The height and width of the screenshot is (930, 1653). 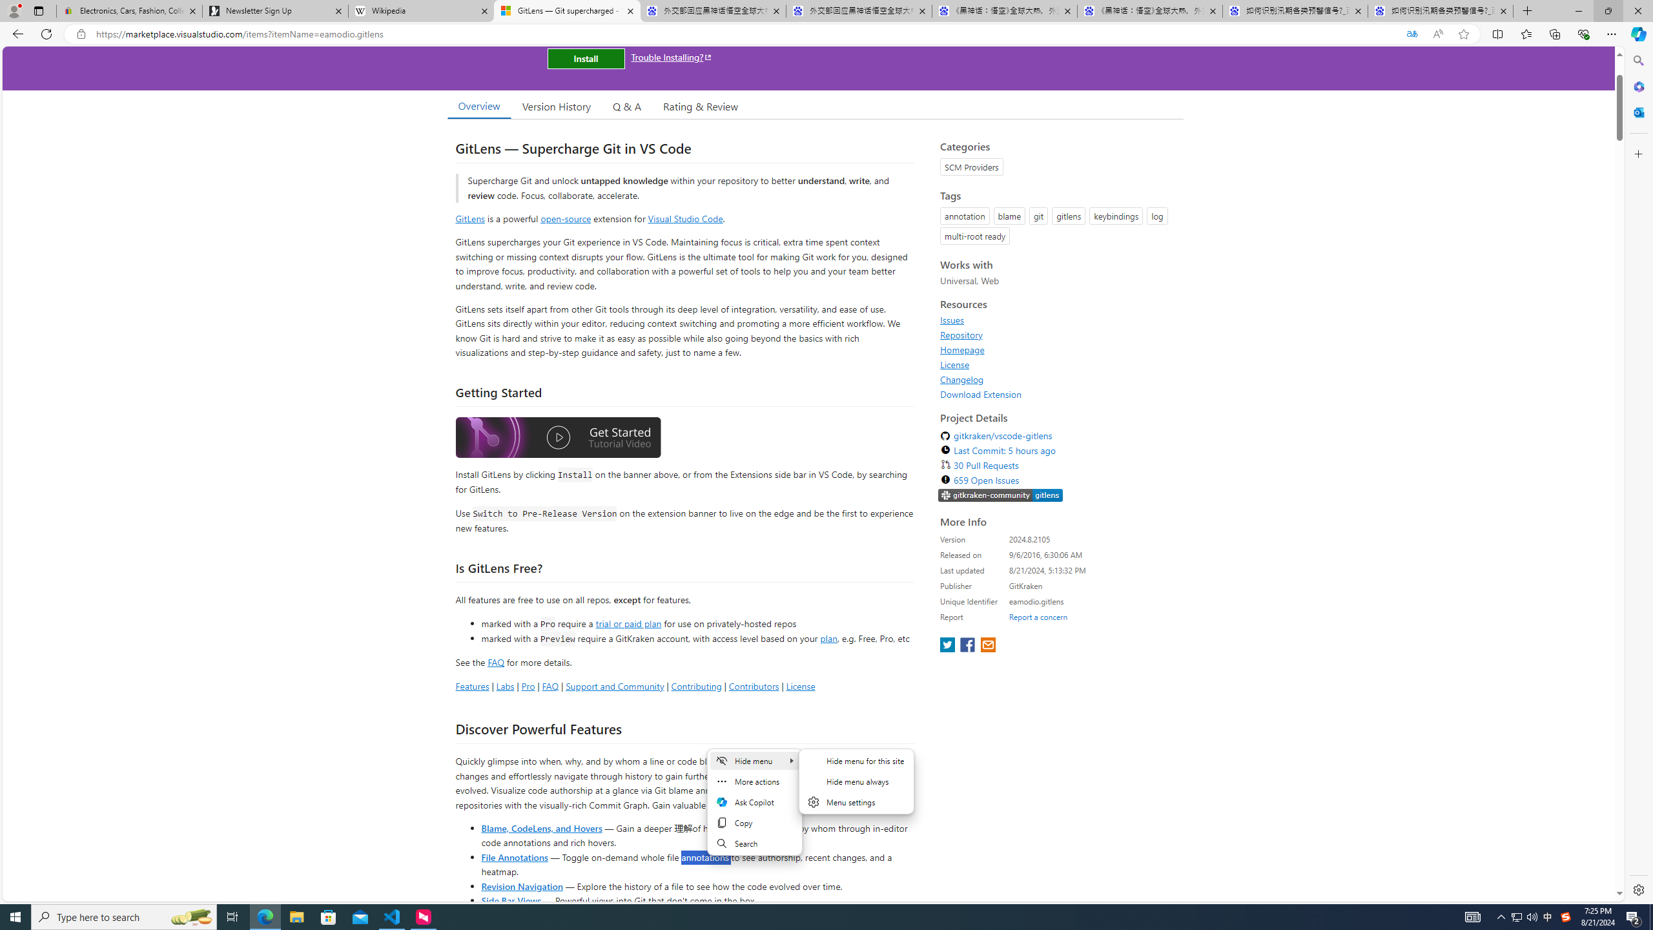 What do you see at coordinates (558, 439) in the screenshot?
I see `Watch the GitLens Getting Started video` at bounding box center [558, 439].